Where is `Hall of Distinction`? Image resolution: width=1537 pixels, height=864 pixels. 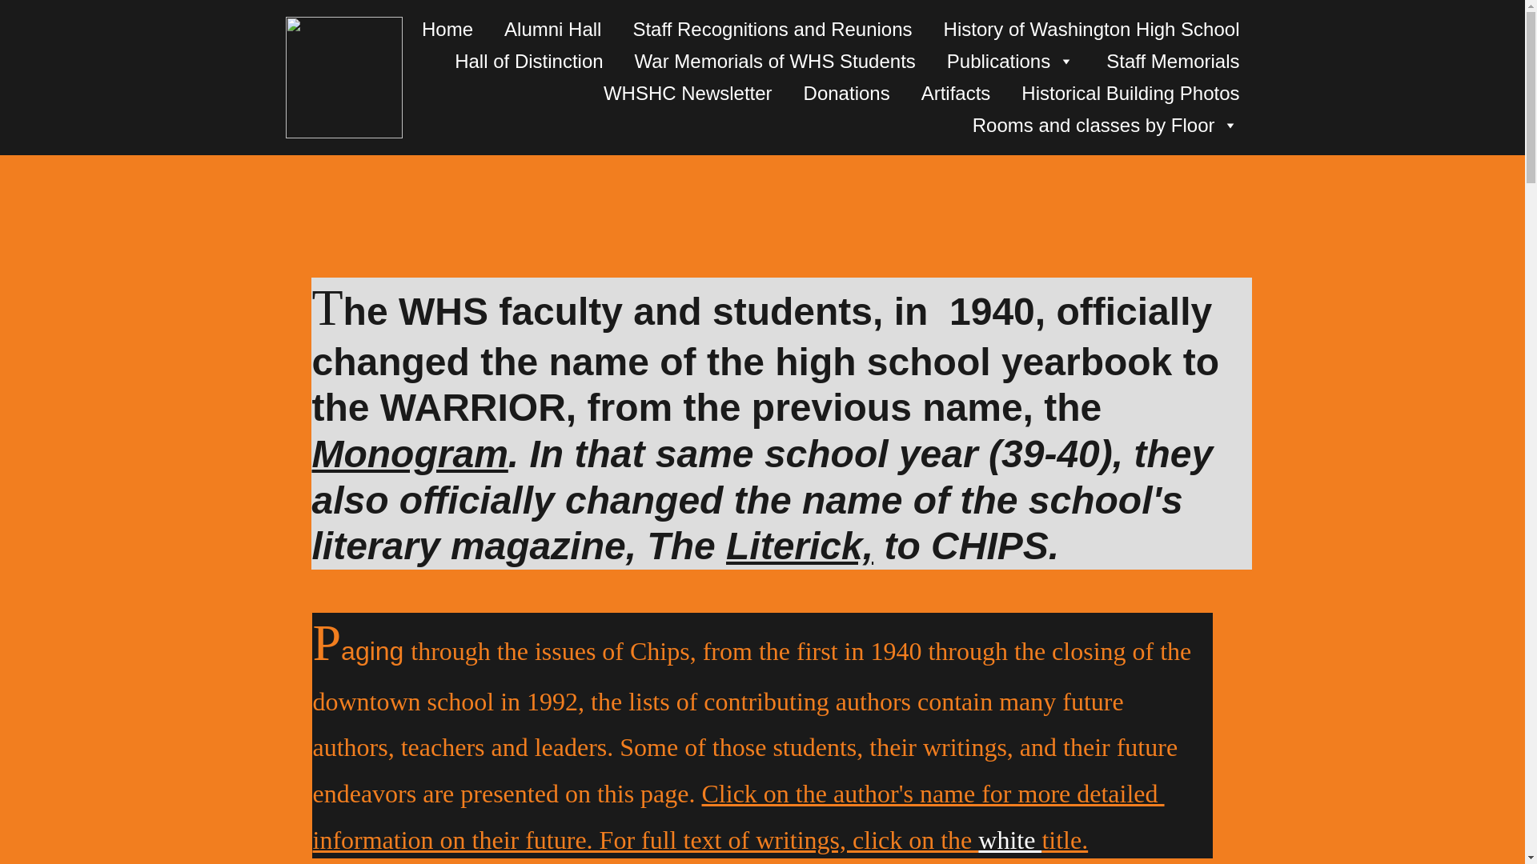
Hall of Distinction is located at coordinates (528, 61).